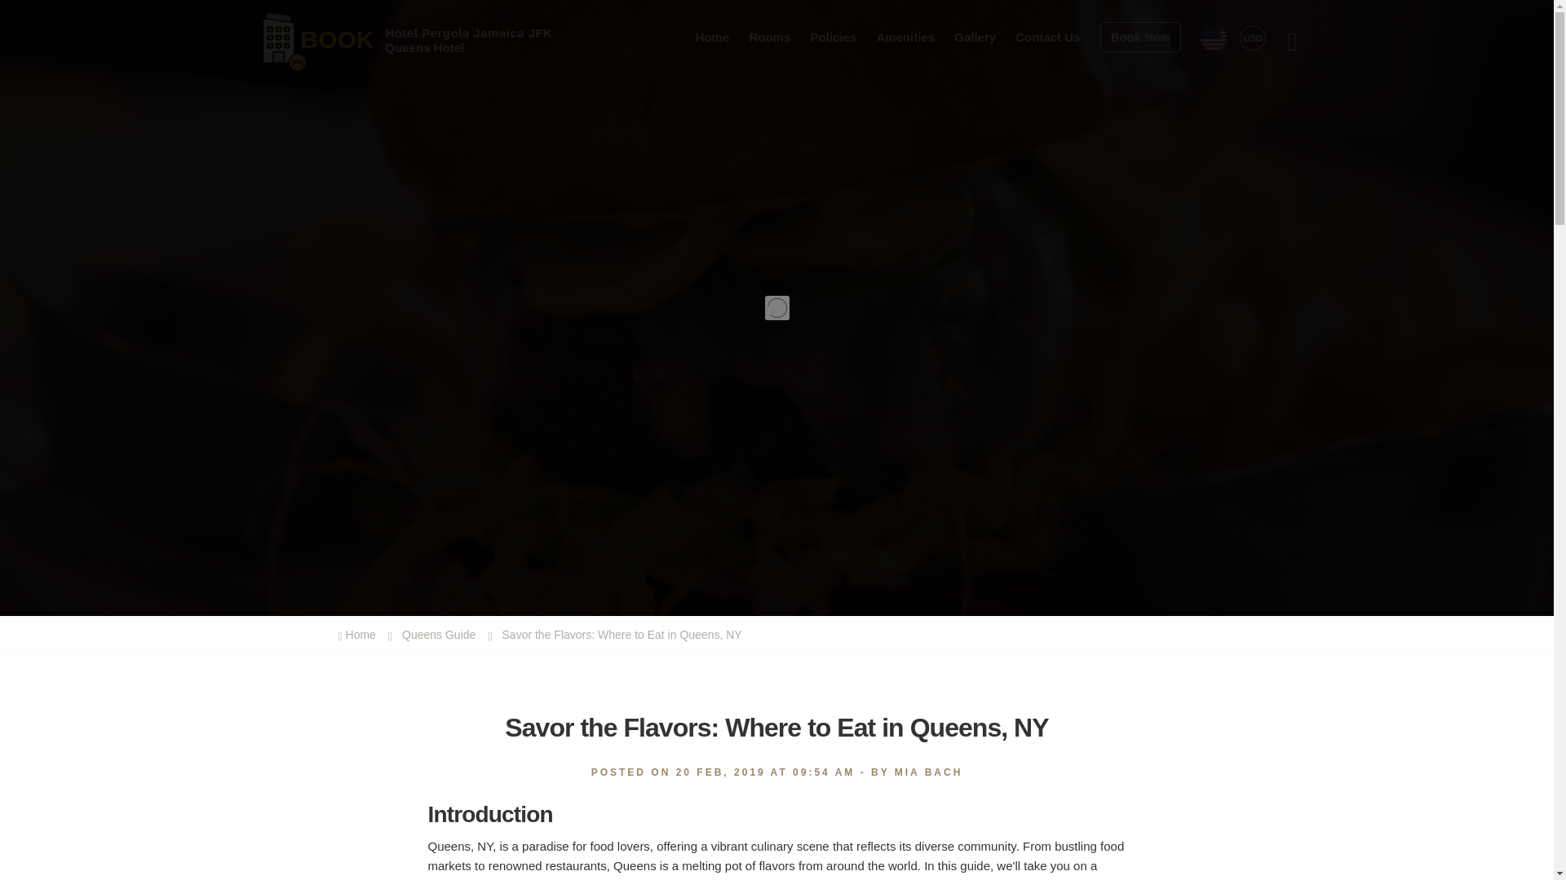 The height and width of the screenshot is (880, 1566). What do you see at coordinates (436, 635) in the screenshot?
I see `Home` at bounding box center [436, 635].